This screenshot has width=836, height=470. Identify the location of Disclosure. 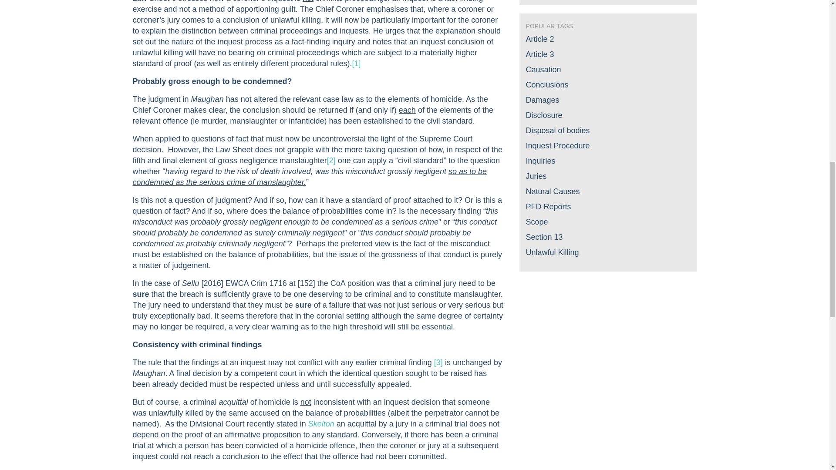
(544, 115).